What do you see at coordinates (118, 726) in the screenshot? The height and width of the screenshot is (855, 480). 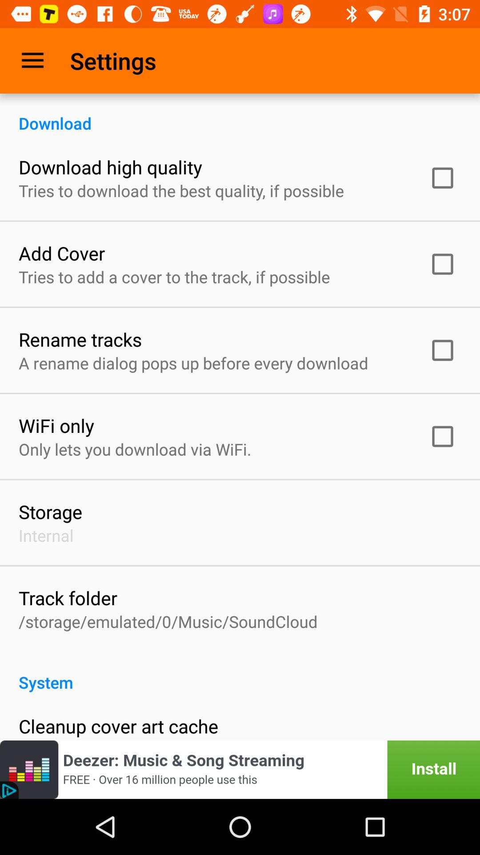 I see `turn on icon below the system icon` at bounding box center [118, 726].